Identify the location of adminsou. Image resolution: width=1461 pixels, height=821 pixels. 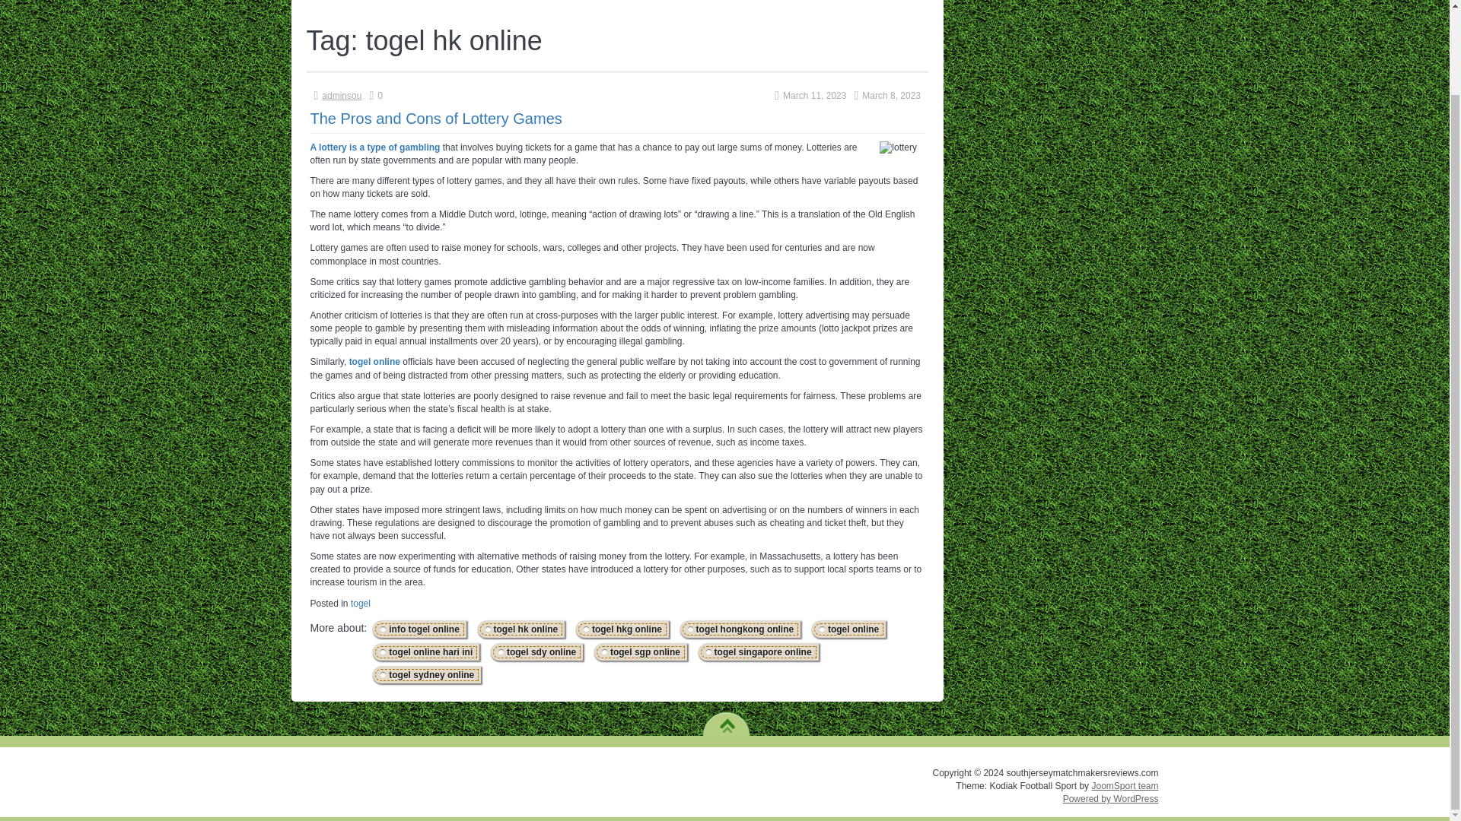
(341, 95).